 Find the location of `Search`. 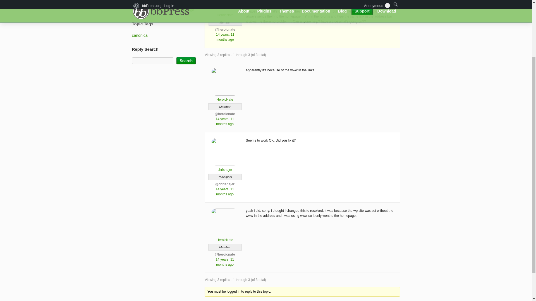

Search is located at coordinates (186, 61).